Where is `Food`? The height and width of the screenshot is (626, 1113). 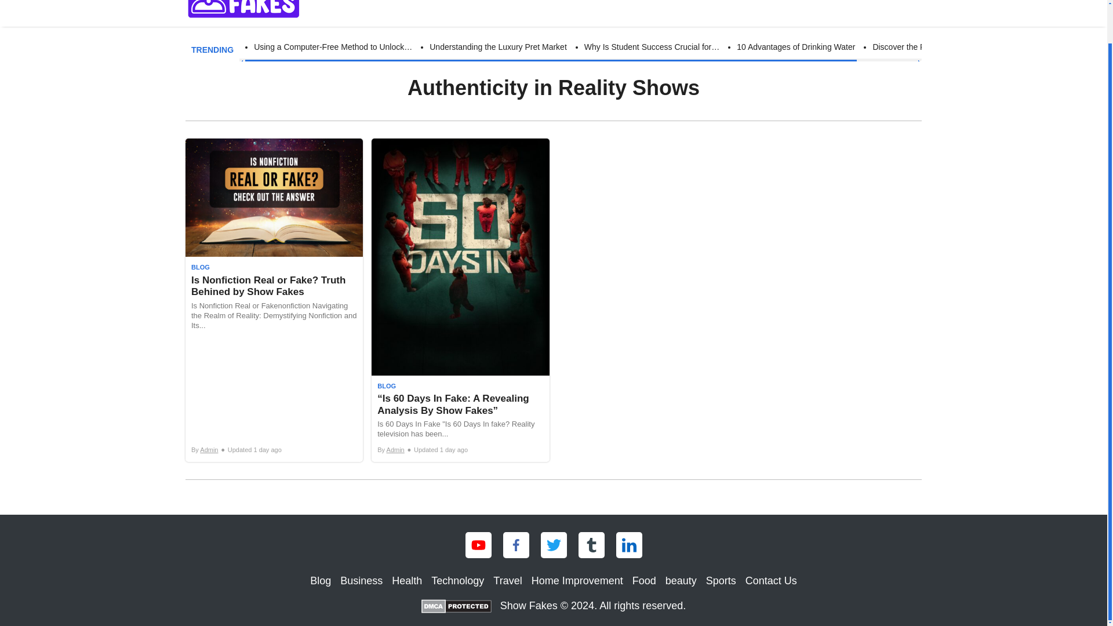 Food is located at coordinates (644, 581).